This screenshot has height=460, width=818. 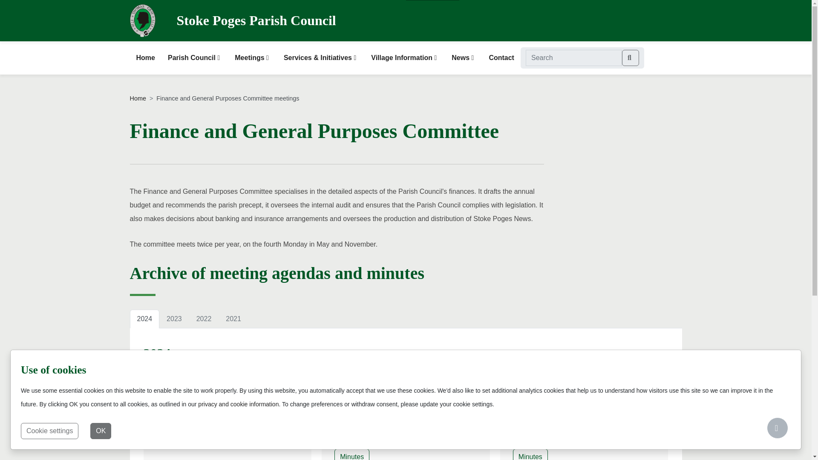 I want to click on Village Information, so click(x=405, y=58).